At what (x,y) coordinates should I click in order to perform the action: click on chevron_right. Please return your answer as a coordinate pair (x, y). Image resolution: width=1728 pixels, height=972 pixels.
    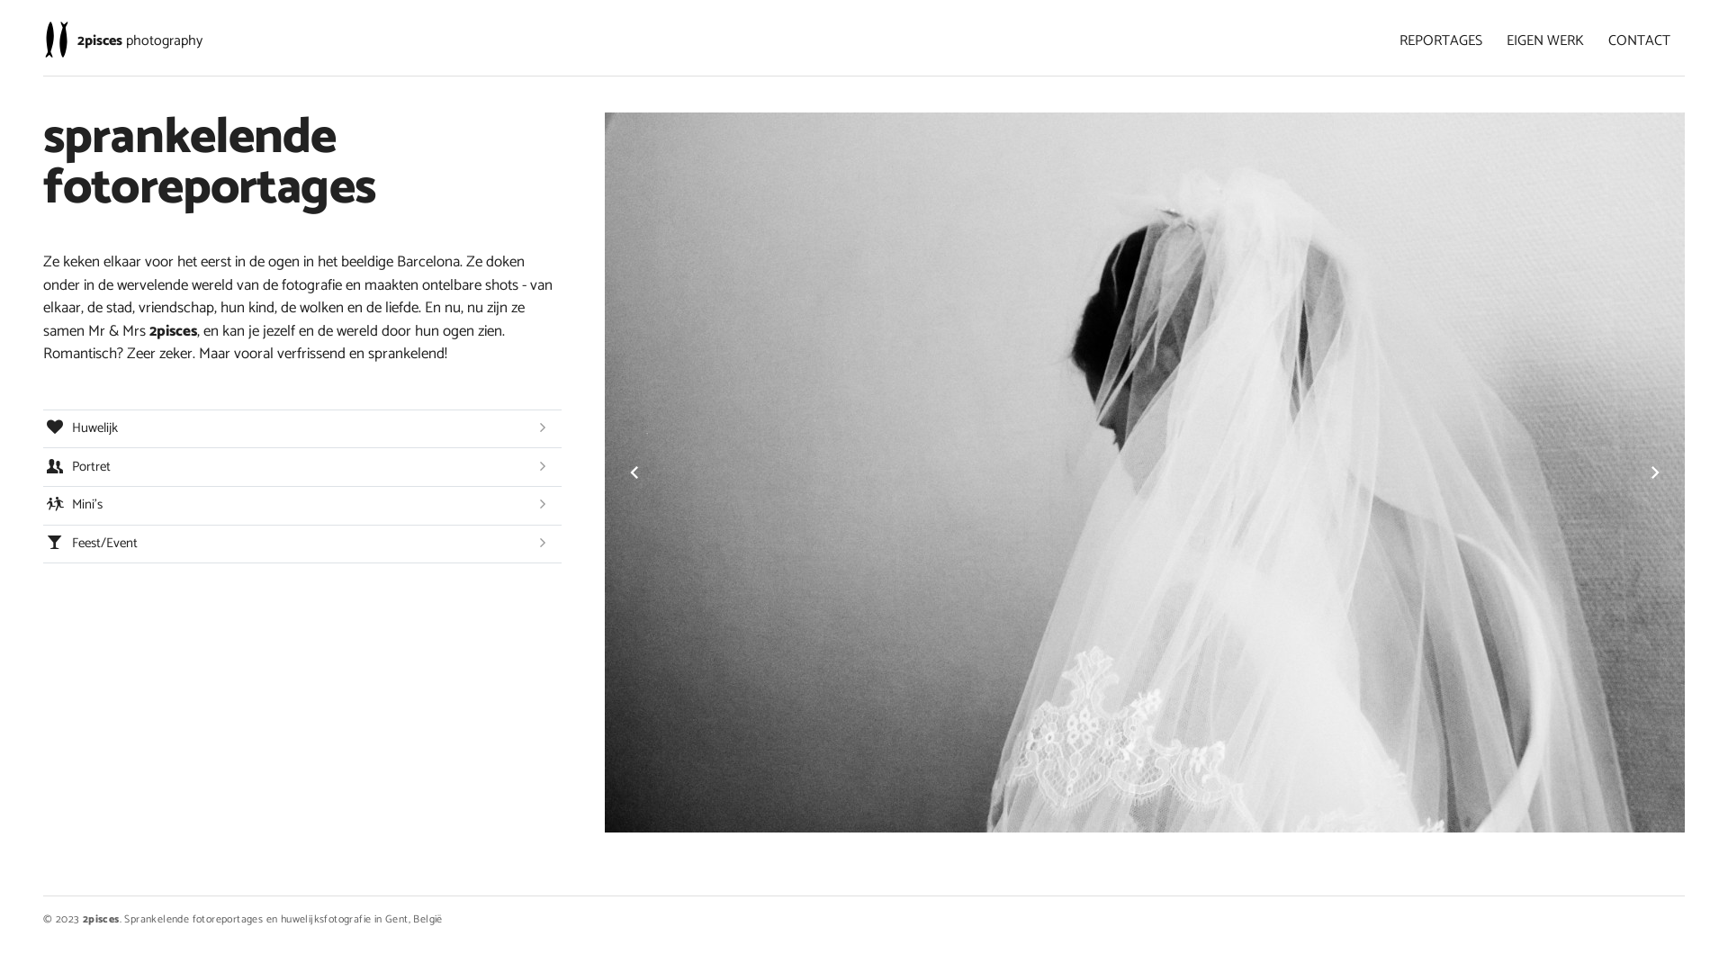
    Looking at the image, I should click on (1655, 472).